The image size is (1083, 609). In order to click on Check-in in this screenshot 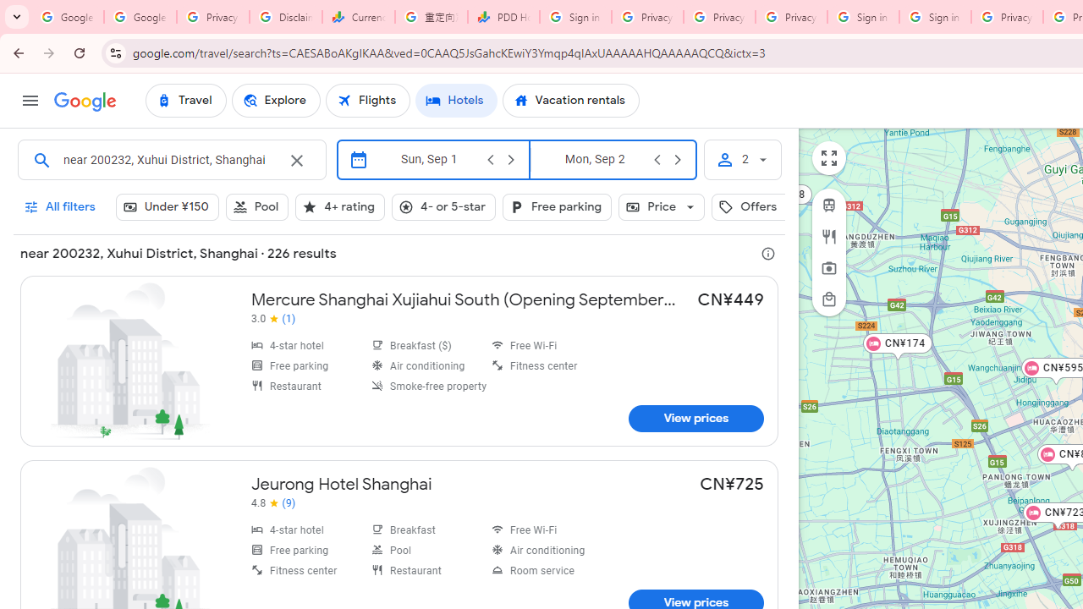, I will do `click(428, 159)`.